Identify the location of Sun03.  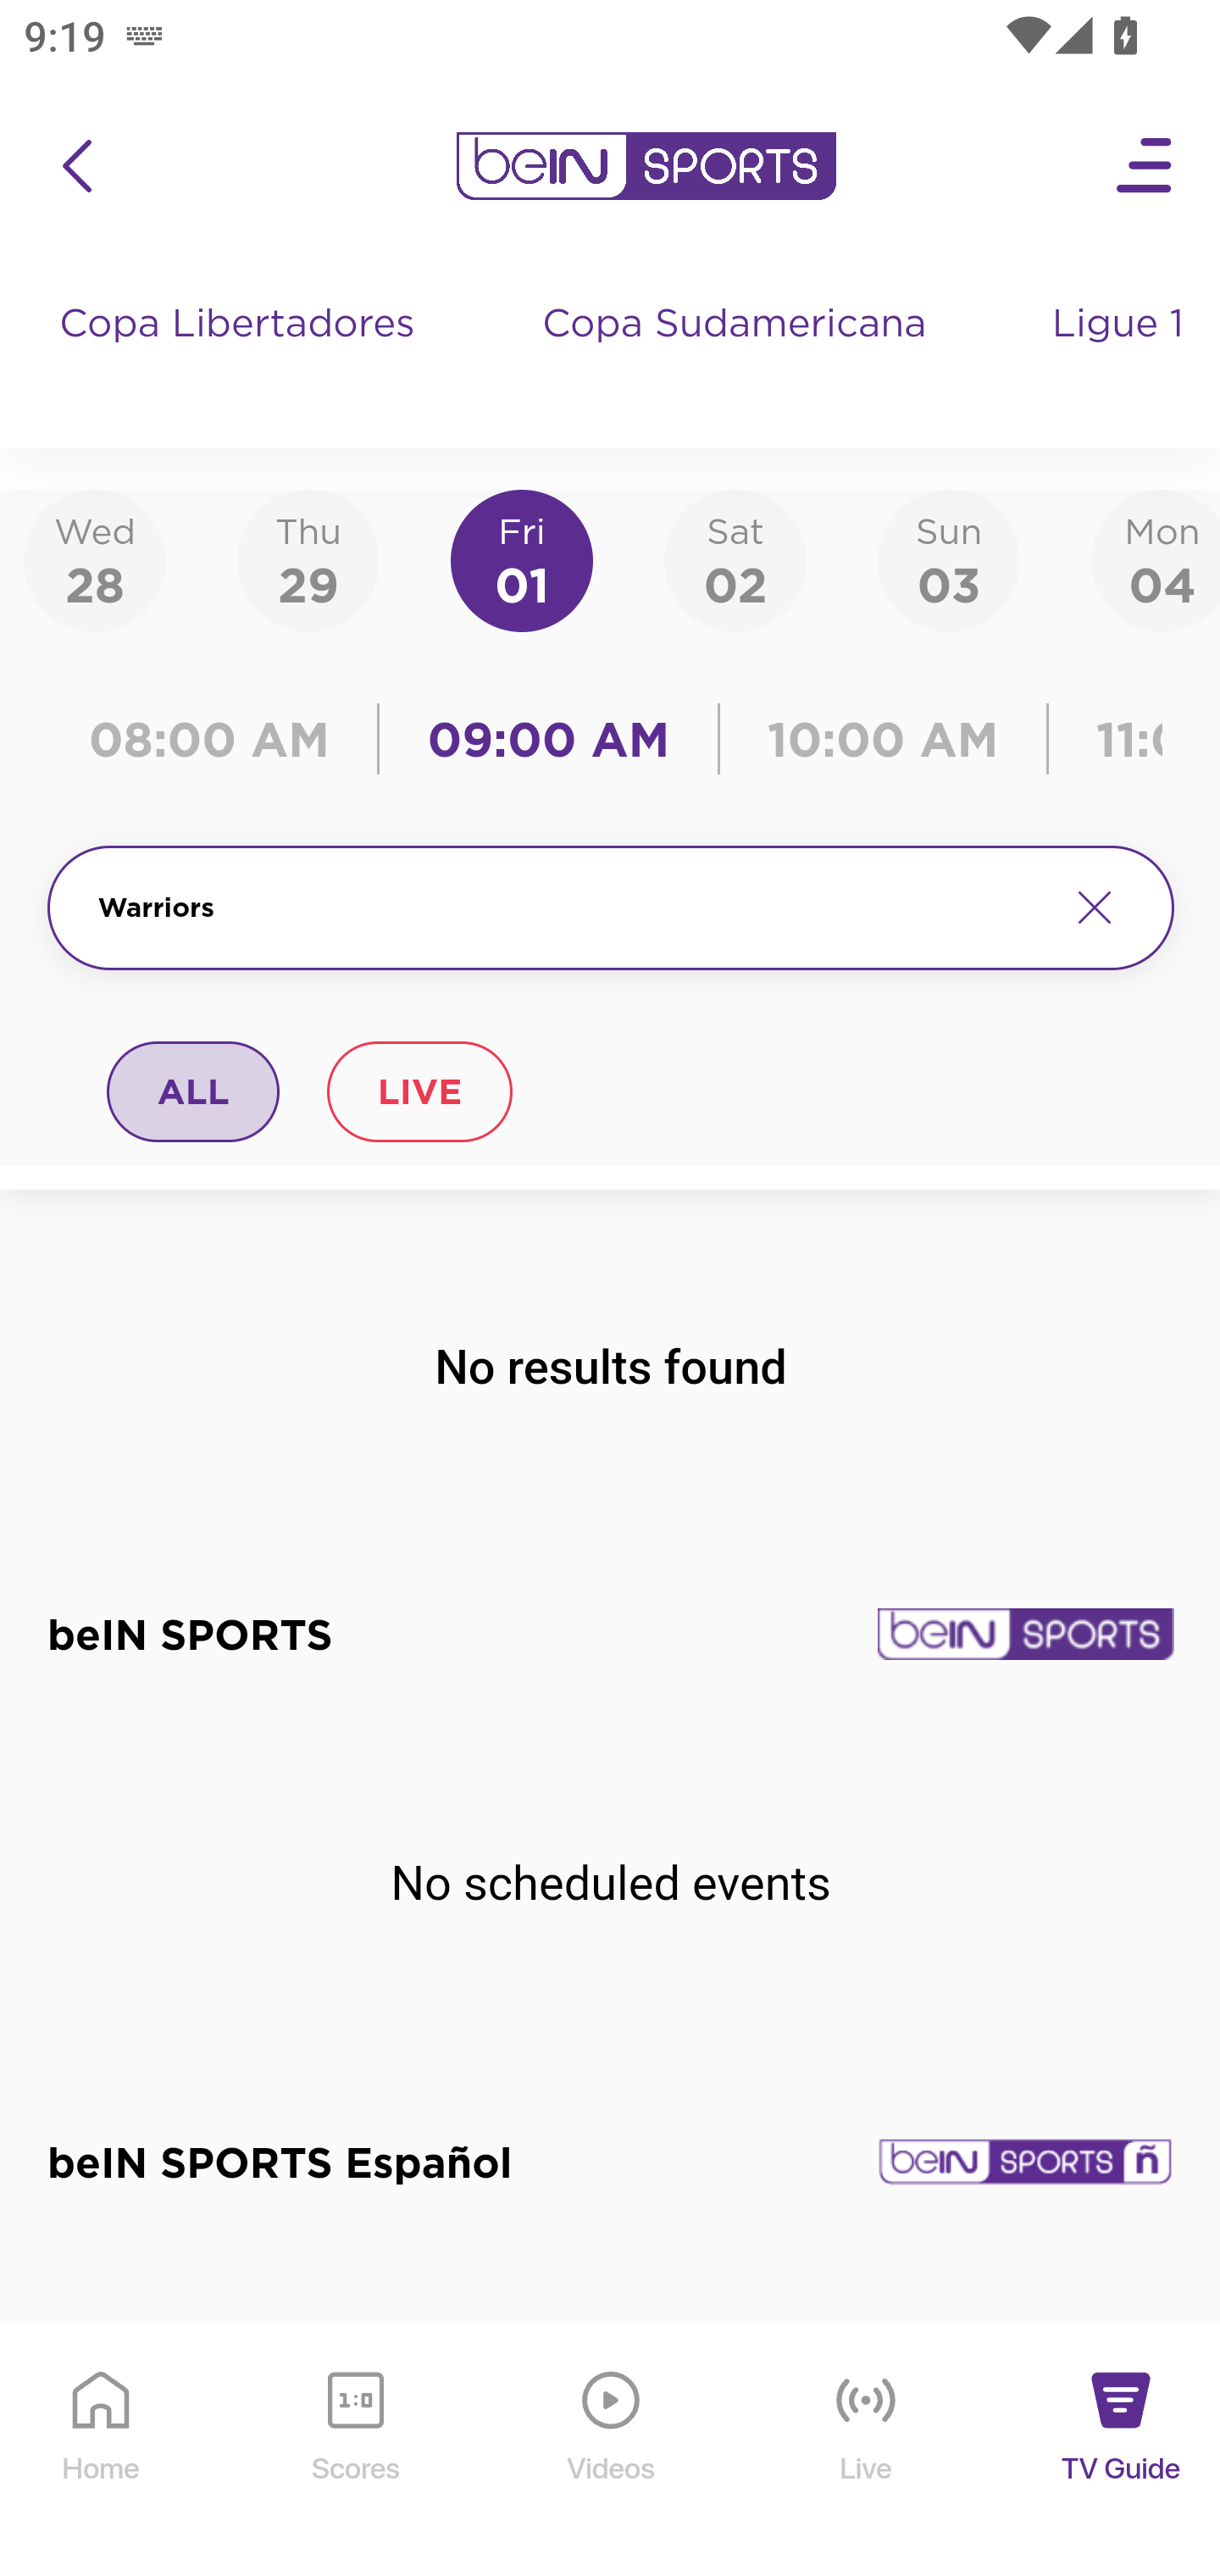
(949, 559).